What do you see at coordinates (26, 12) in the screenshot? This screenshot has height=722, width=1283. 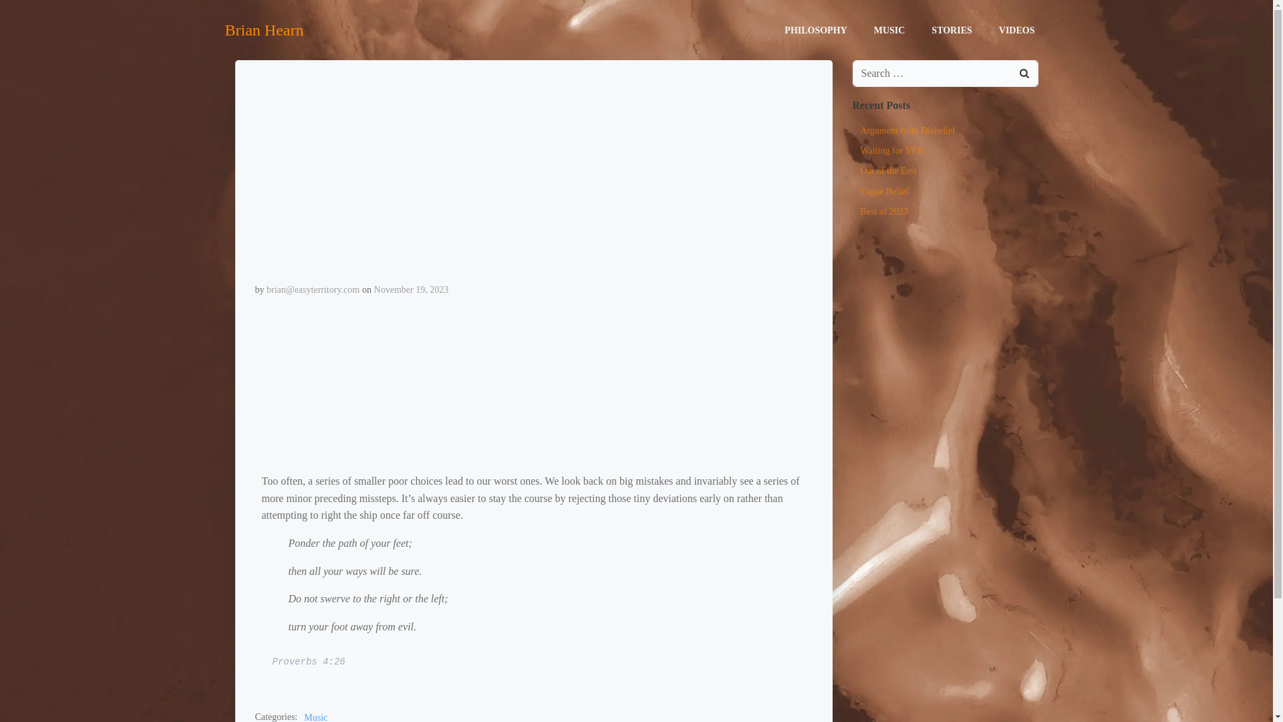 I see `Search ` at bounding box center [26, 12].